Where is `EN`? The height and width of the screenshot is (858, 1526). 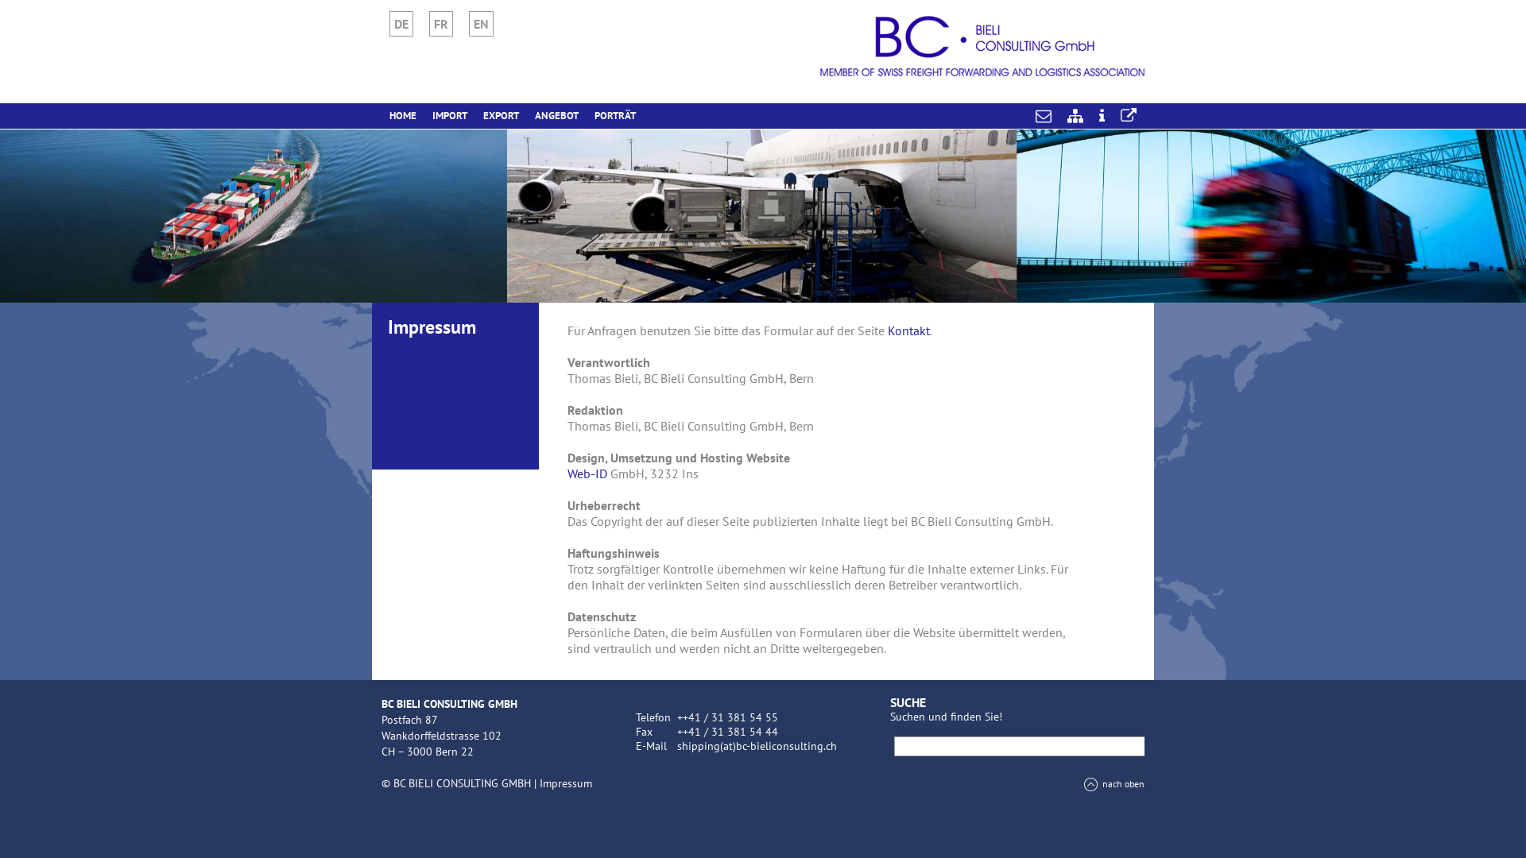
EN is located at coordinates (482, 24).